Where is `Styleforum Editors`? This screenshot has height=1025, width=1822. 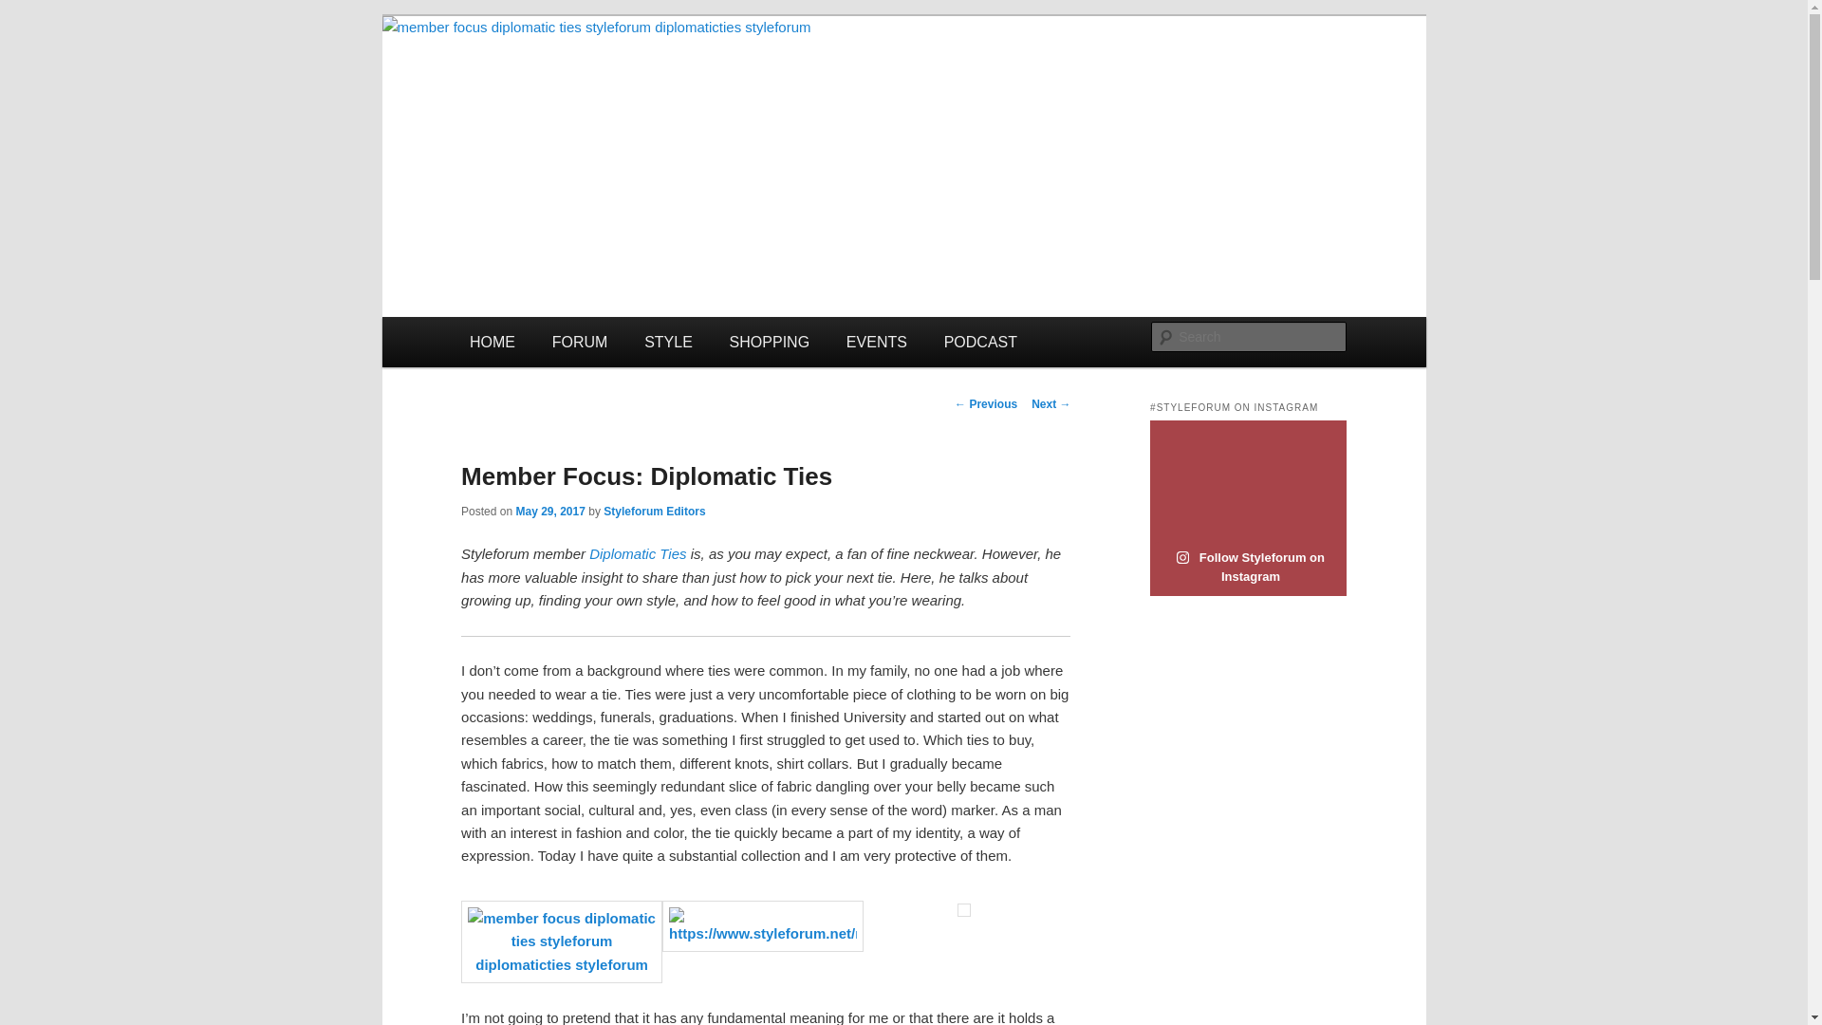
Styleforum Editors is located at coordinates (654, 512).